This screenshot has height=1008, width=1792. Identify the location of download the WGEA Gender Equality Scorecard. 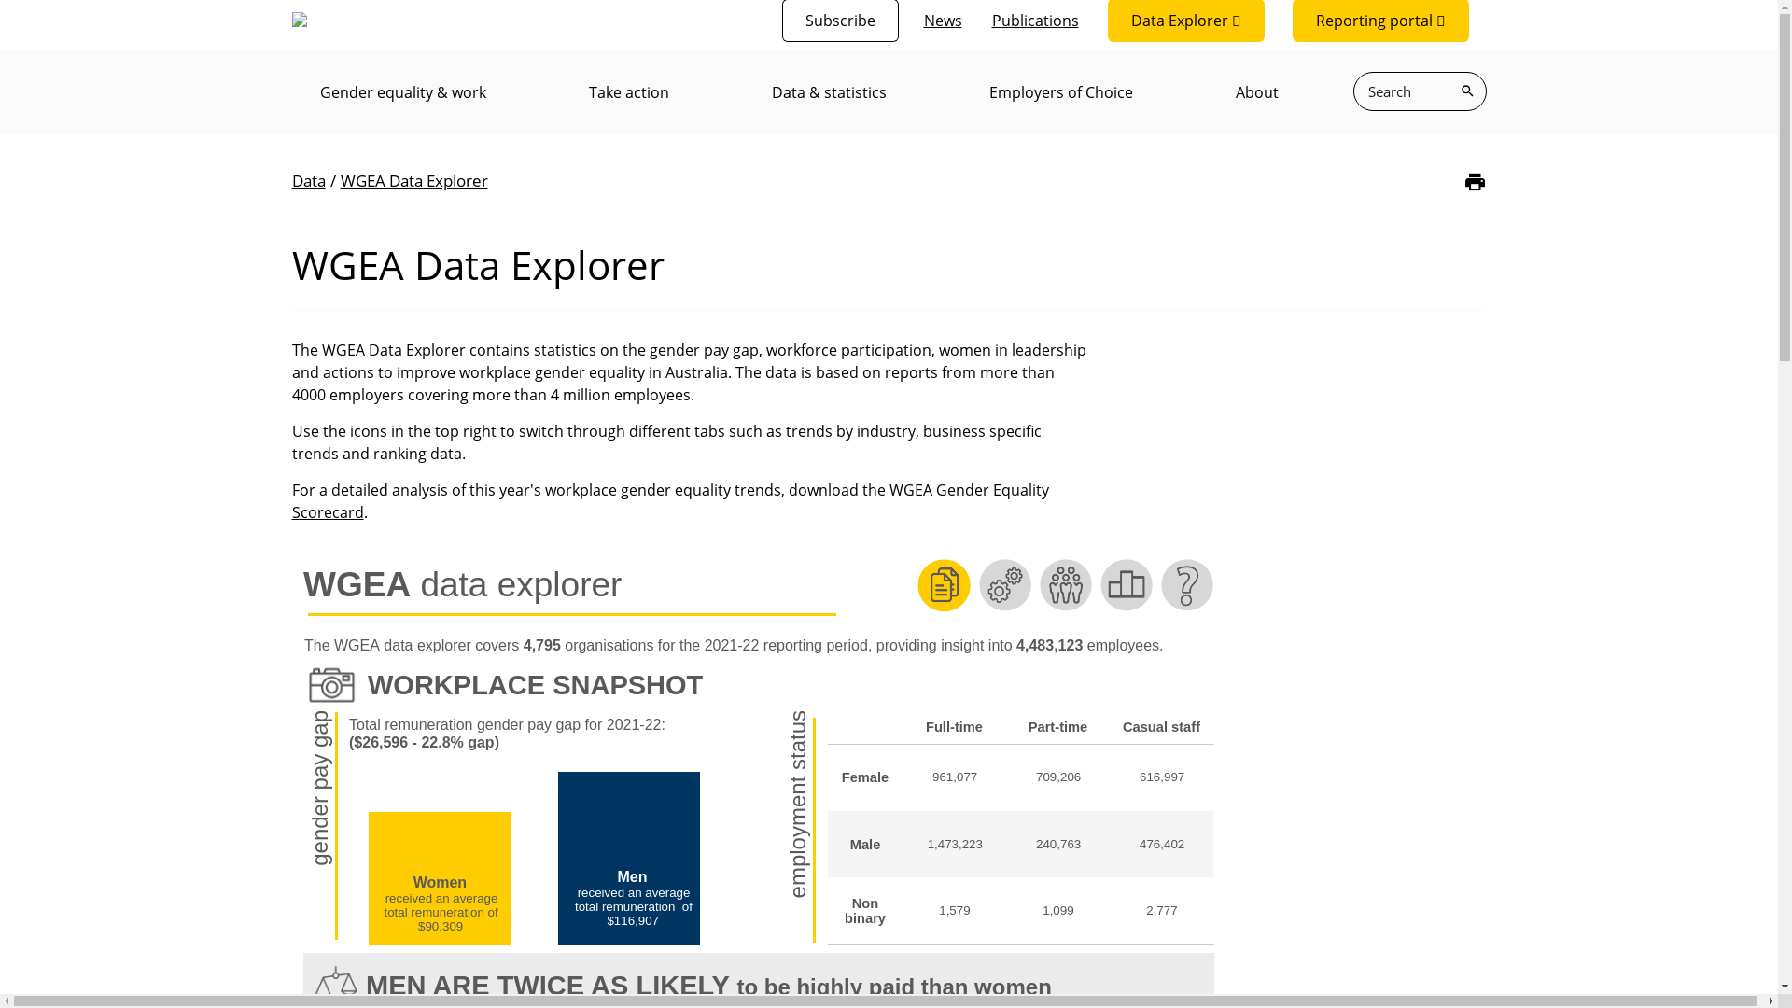
(670, 501).